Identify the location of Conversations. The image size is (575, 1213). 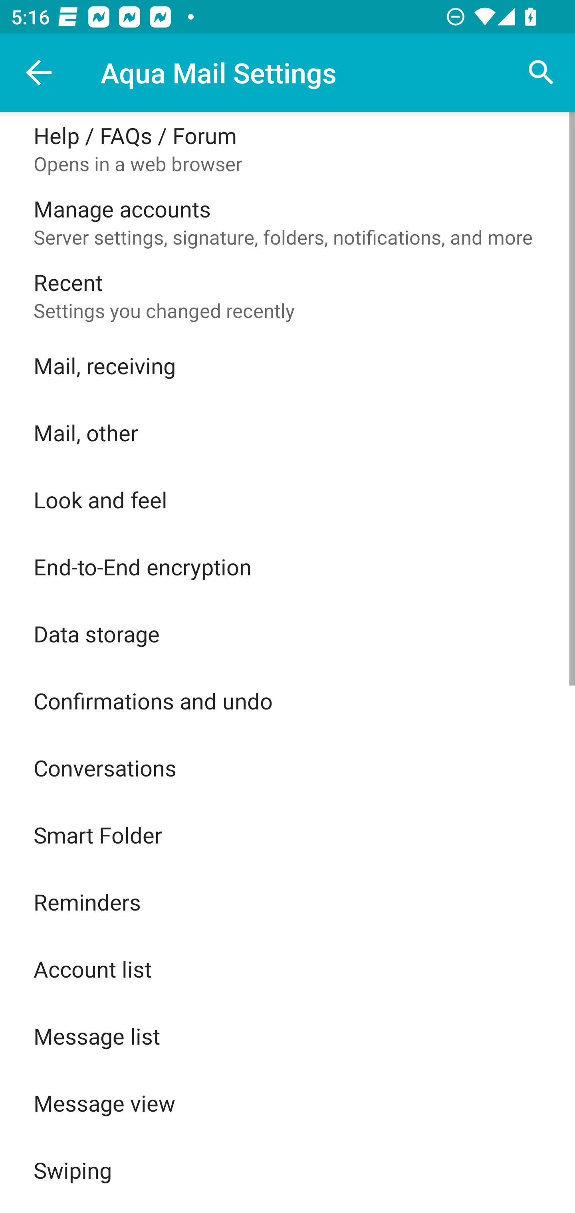
(287, 768).